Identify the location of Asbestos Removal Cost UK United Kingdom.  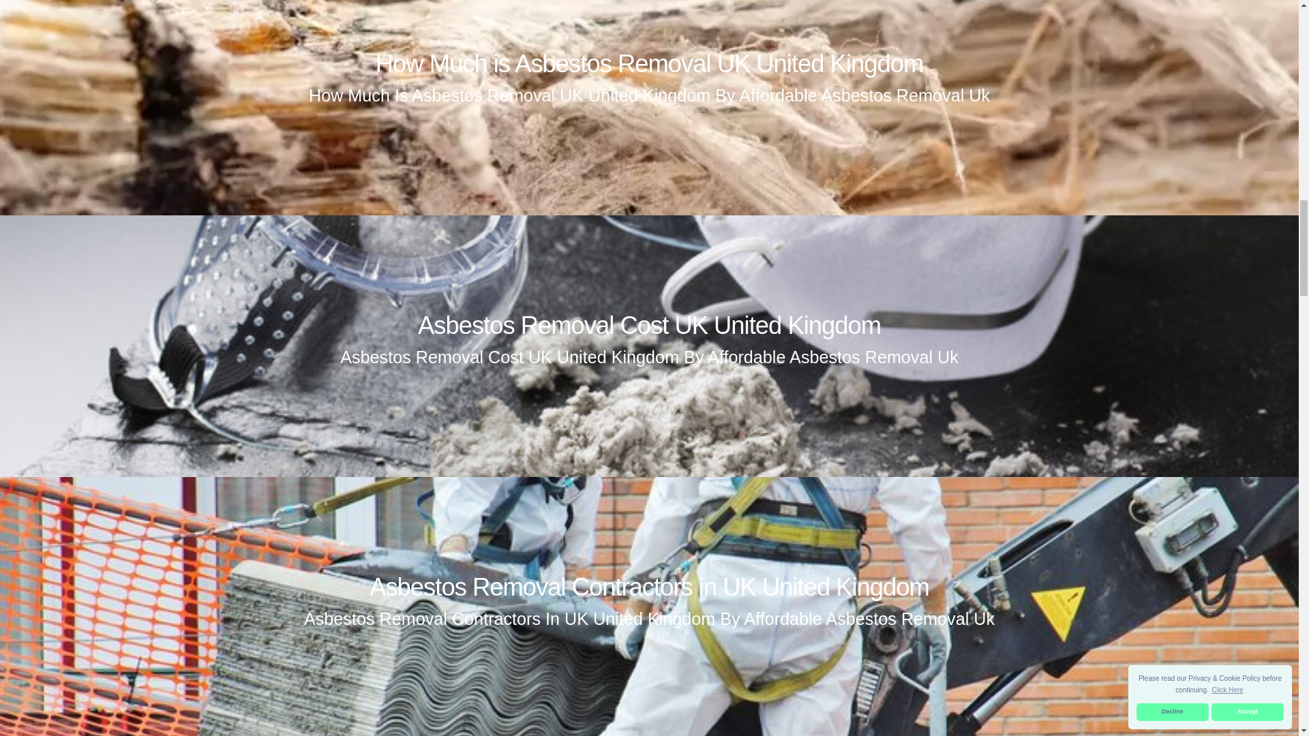
(649, 324).